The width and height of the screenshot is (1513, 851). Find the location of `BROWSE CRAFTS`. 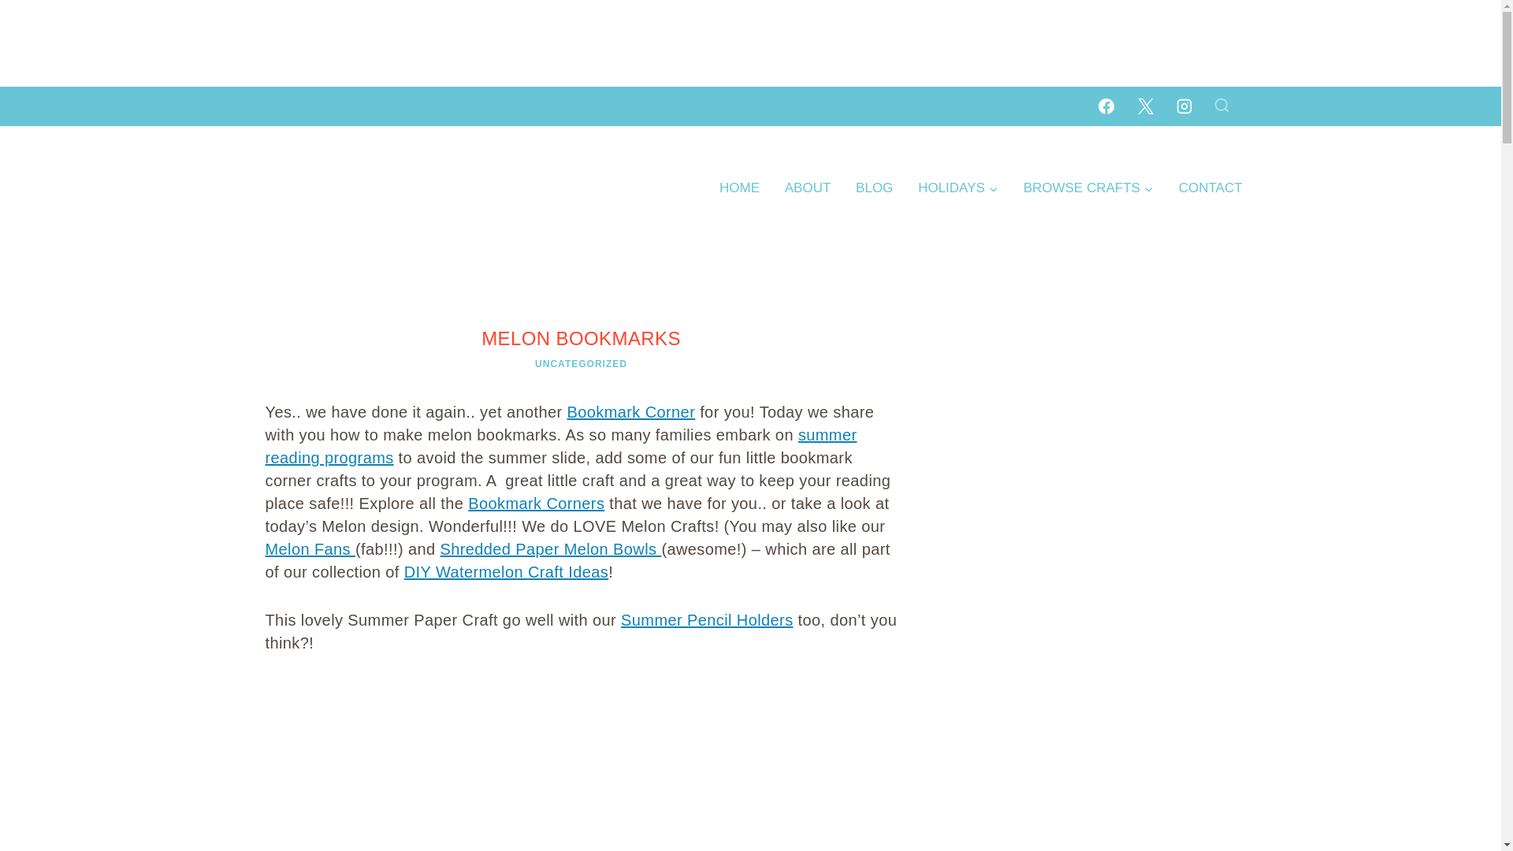

BROWSE CRAFTS is located at coordinates (1088, 188).